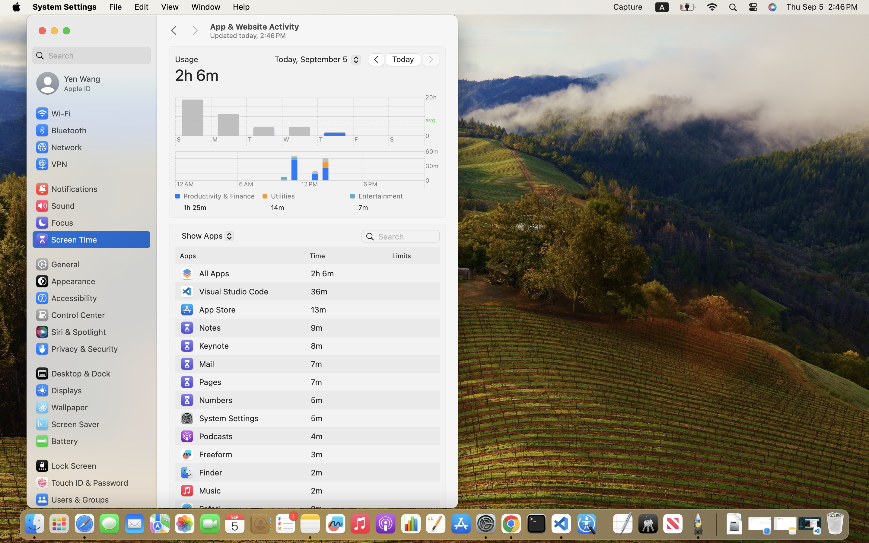  I want to click on Keynote, so click(204, 346).